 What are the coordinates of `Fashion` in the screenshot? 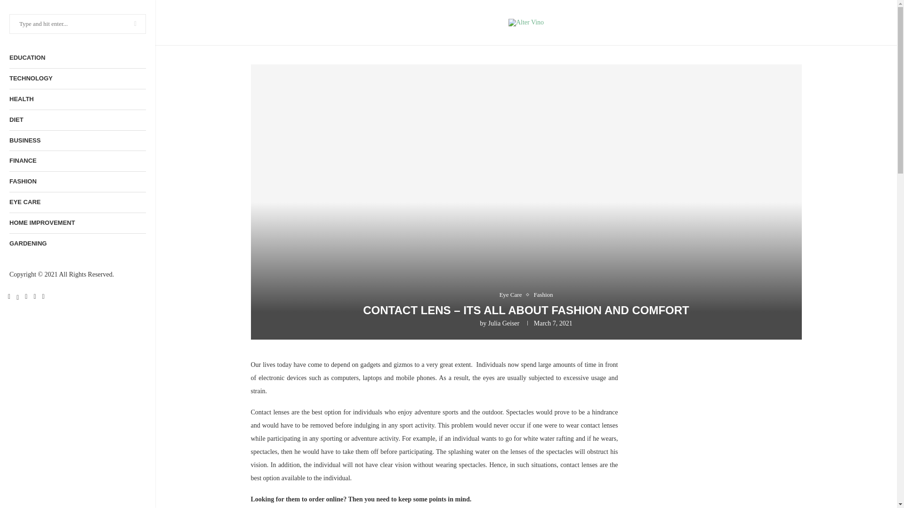 It's located at (542, 294).